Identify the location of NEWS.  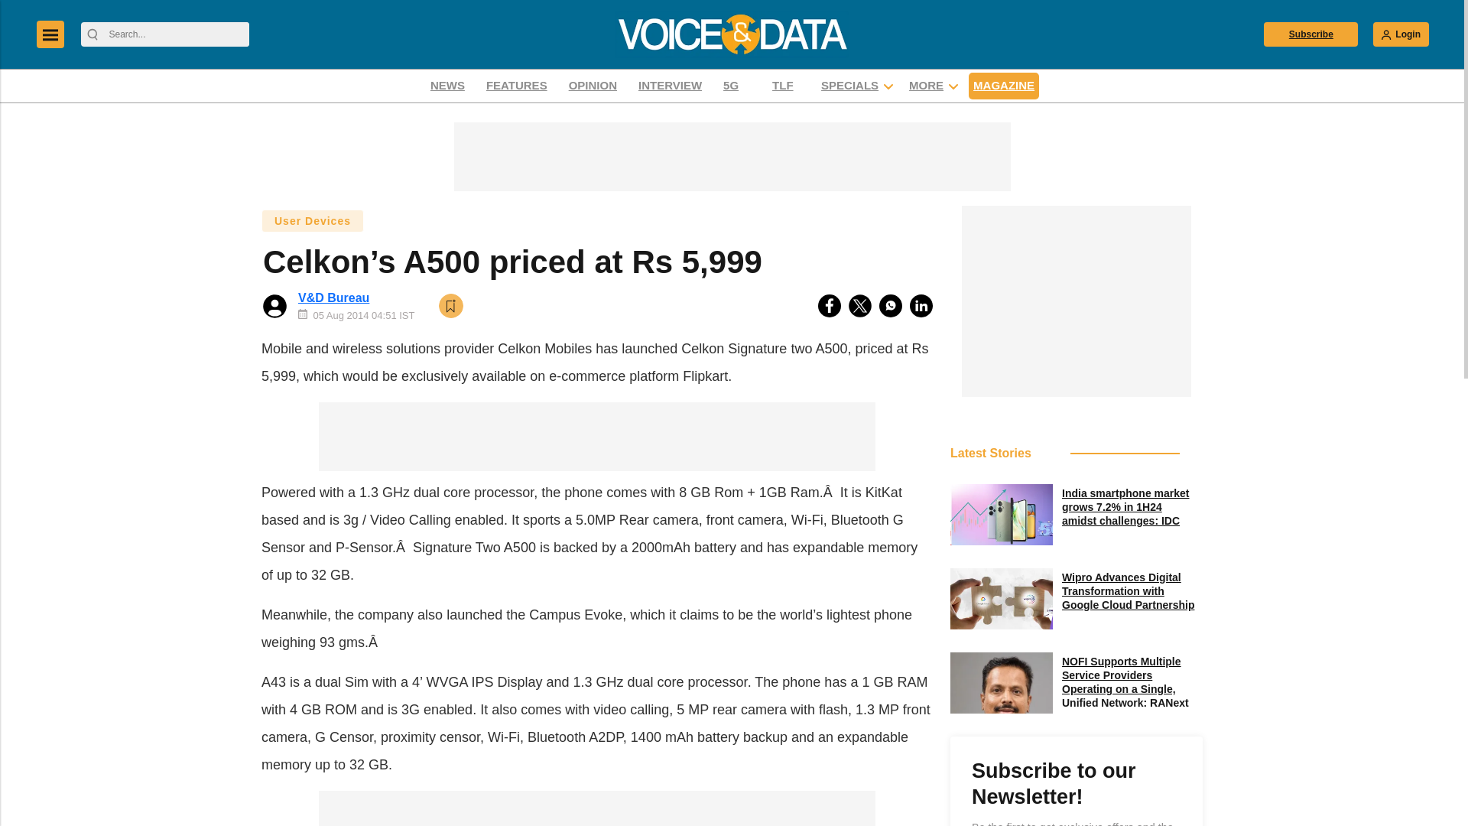
(447, 86).